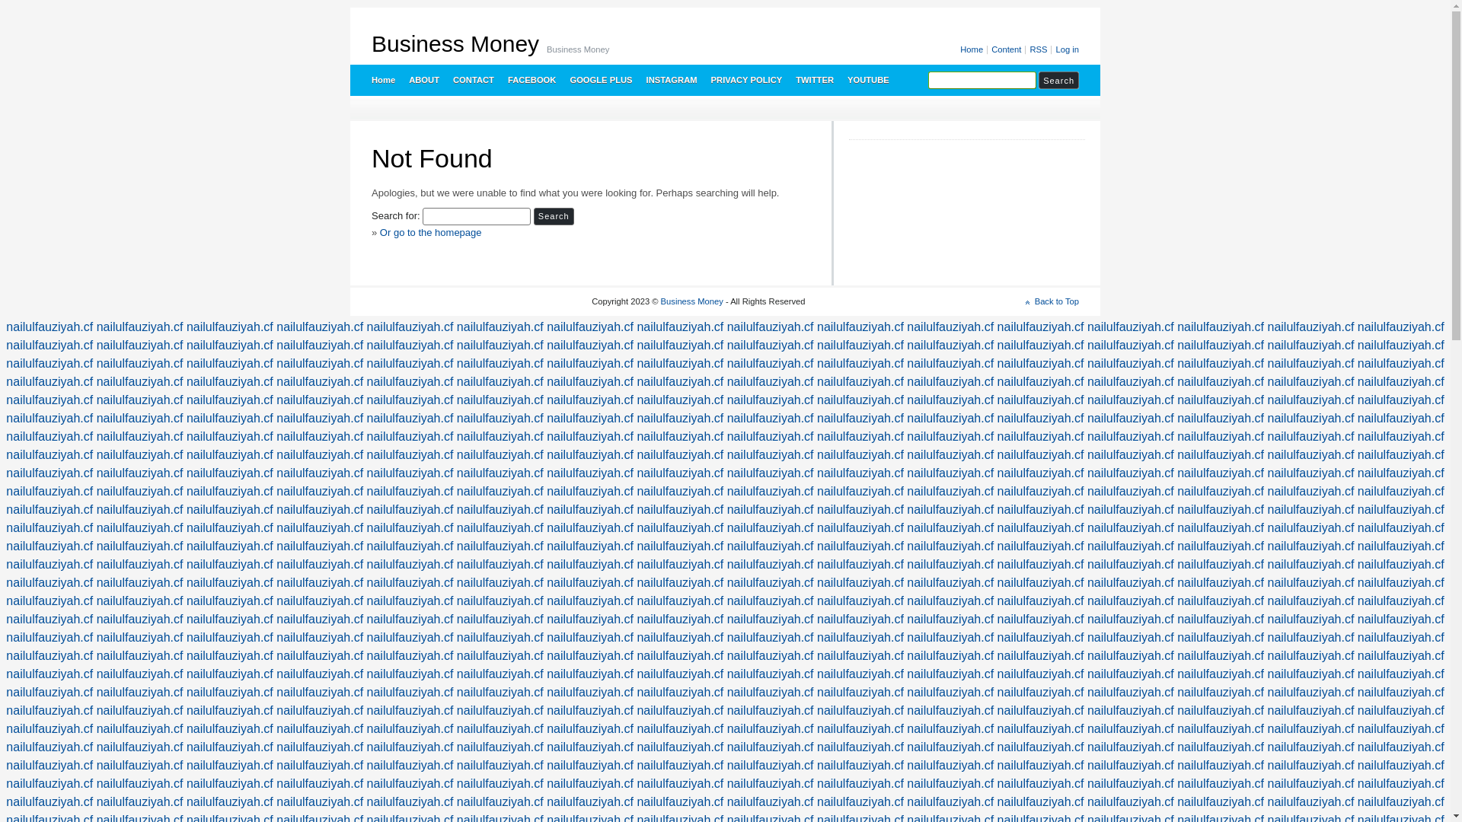 The image size is (1462, 822). I want to click on nailulfauziyah.cf, so click(860, 693).